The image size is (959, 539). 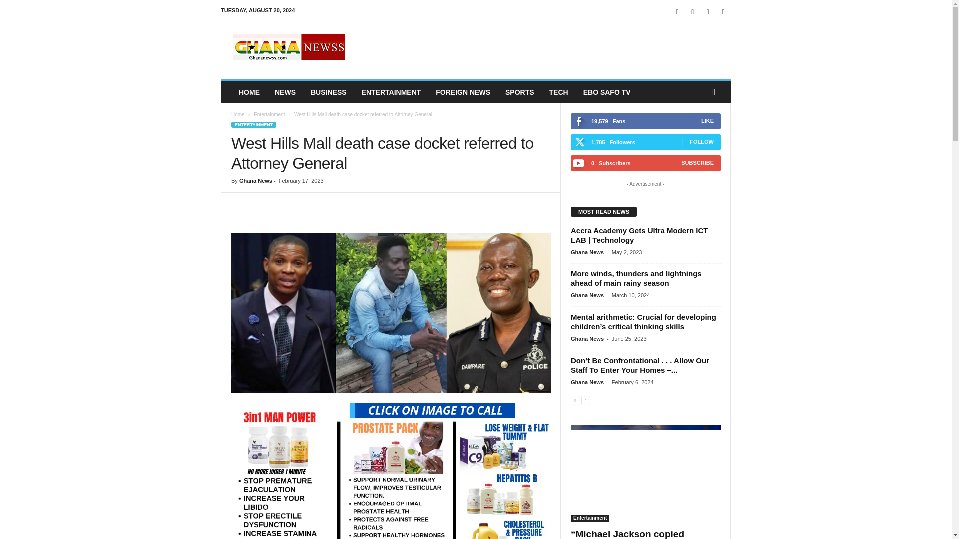 What do you see at coordinates (558, 92) in the screenshot?
I see `TECH` at bounding box center [558, 92].